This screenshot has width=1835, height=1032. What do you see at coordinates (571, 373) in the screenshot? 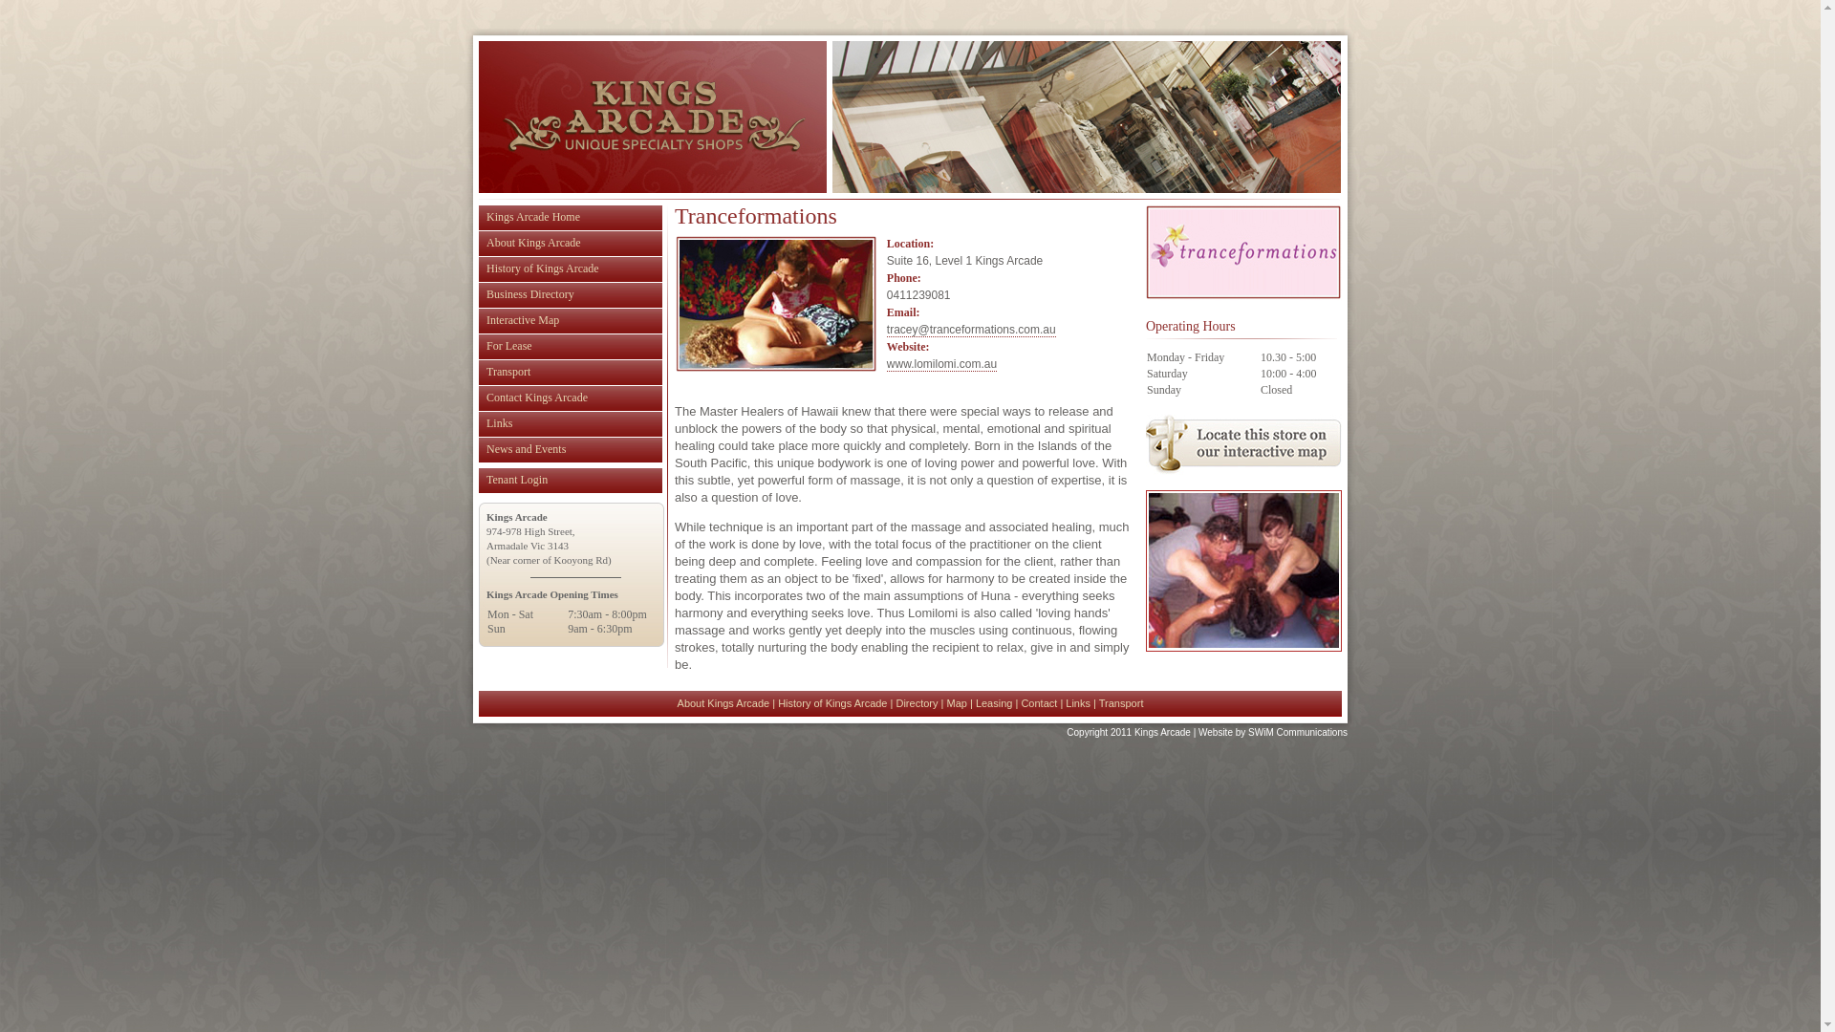
I see `Transport` at bounding box center [571, 373].